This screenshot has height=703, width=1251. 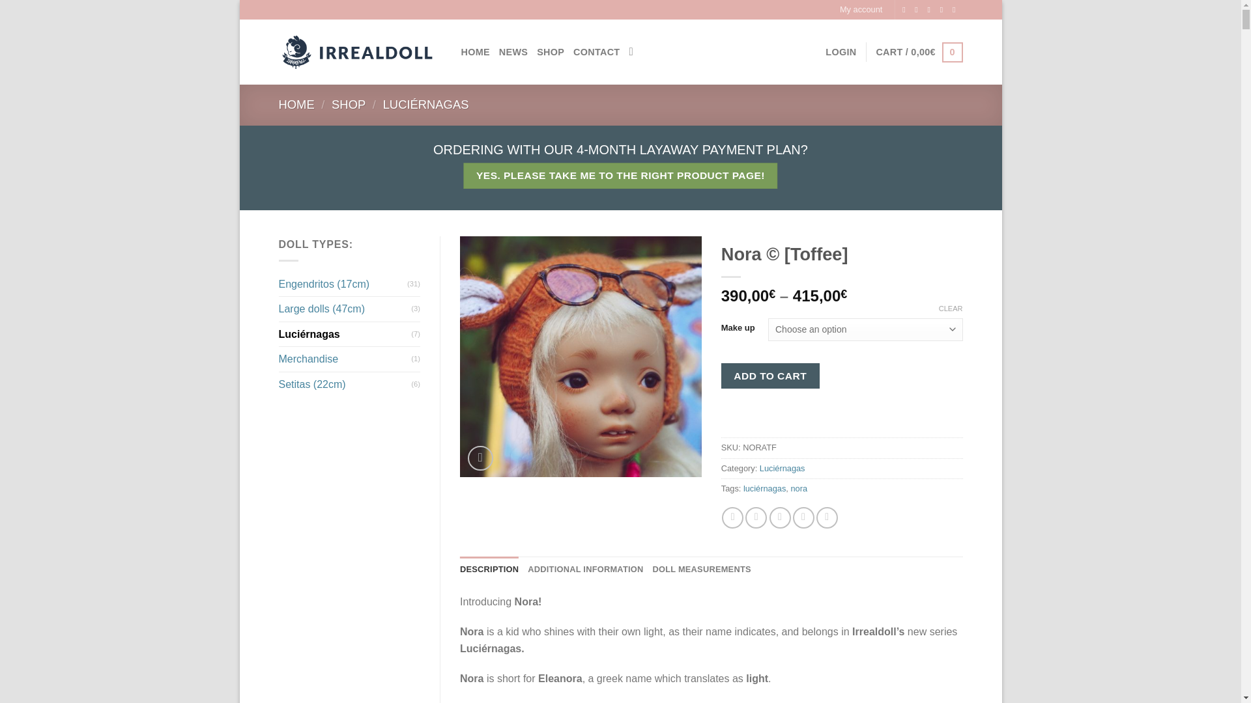 What do you see at coordinates (596, 52) in the screenshot?
I see `CONTACT` at bounding box center [596, 52].